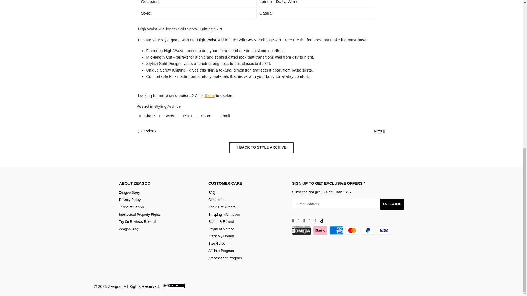  What do you see at coordinates (180, 29) in the screenshot?
I see `High Waist Mid-length Split Screw Knitting Skirt` at bounding box center [180, 29].